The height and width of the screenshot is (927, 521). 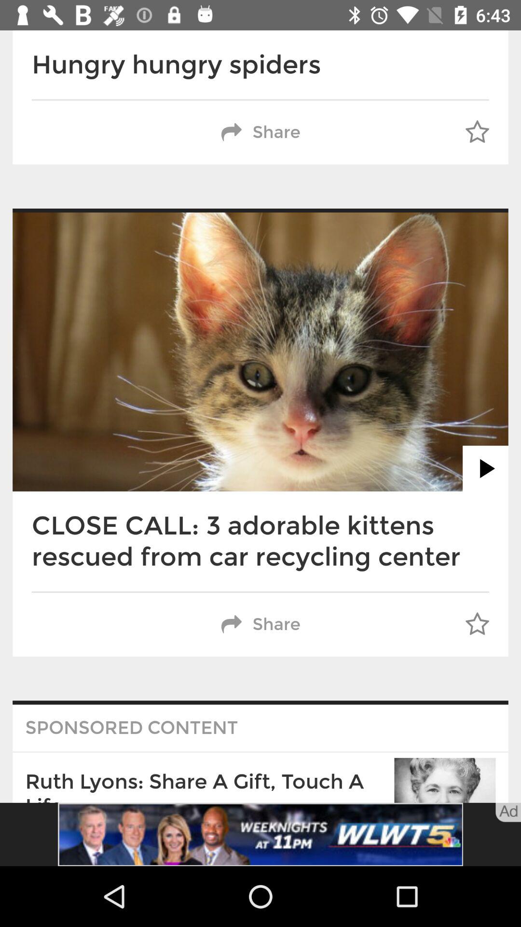 I want to click on go to the advertisement, so click(x=260, y=834).